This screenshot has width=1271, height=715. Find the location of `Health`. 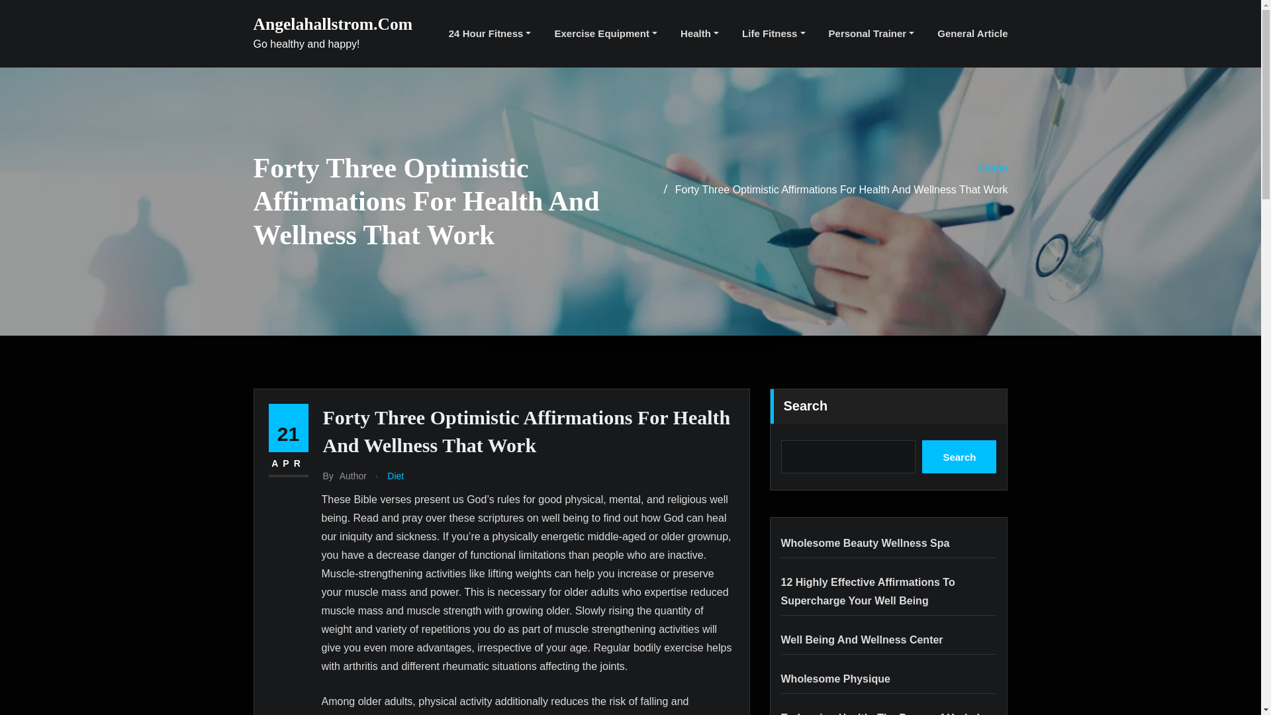

Health is located at coordinates (699, 33).